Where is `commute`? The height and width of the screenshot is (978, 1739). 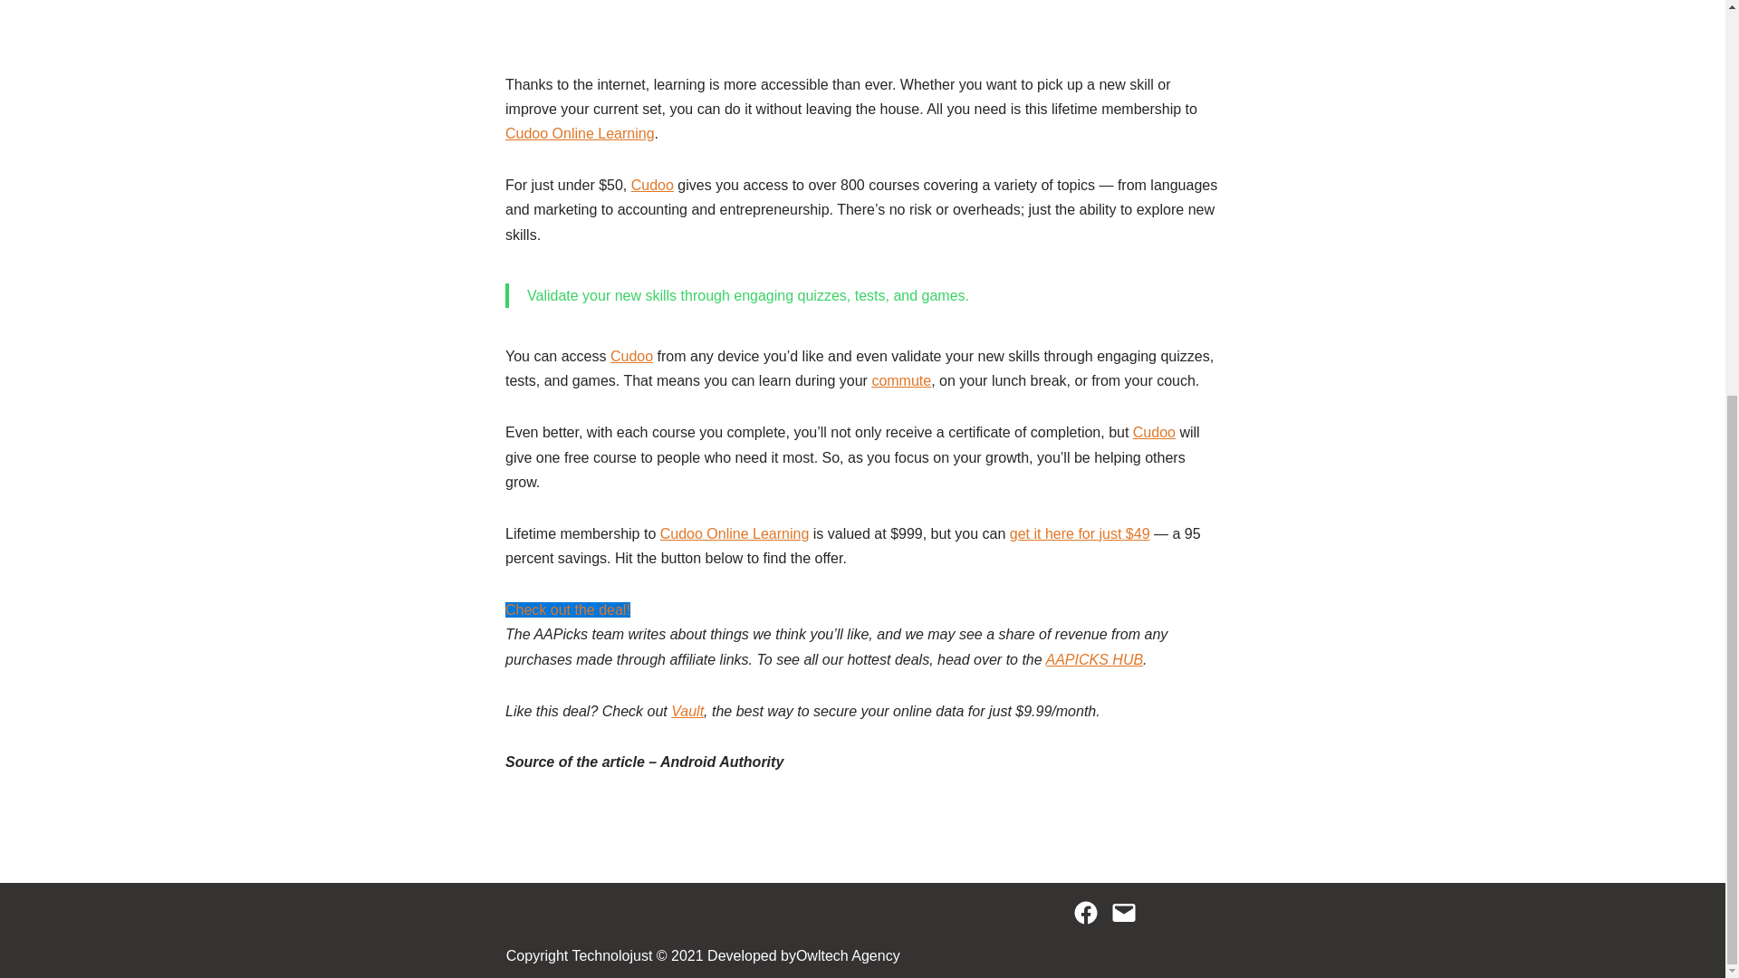
commute is located at coordinates (900, 380).